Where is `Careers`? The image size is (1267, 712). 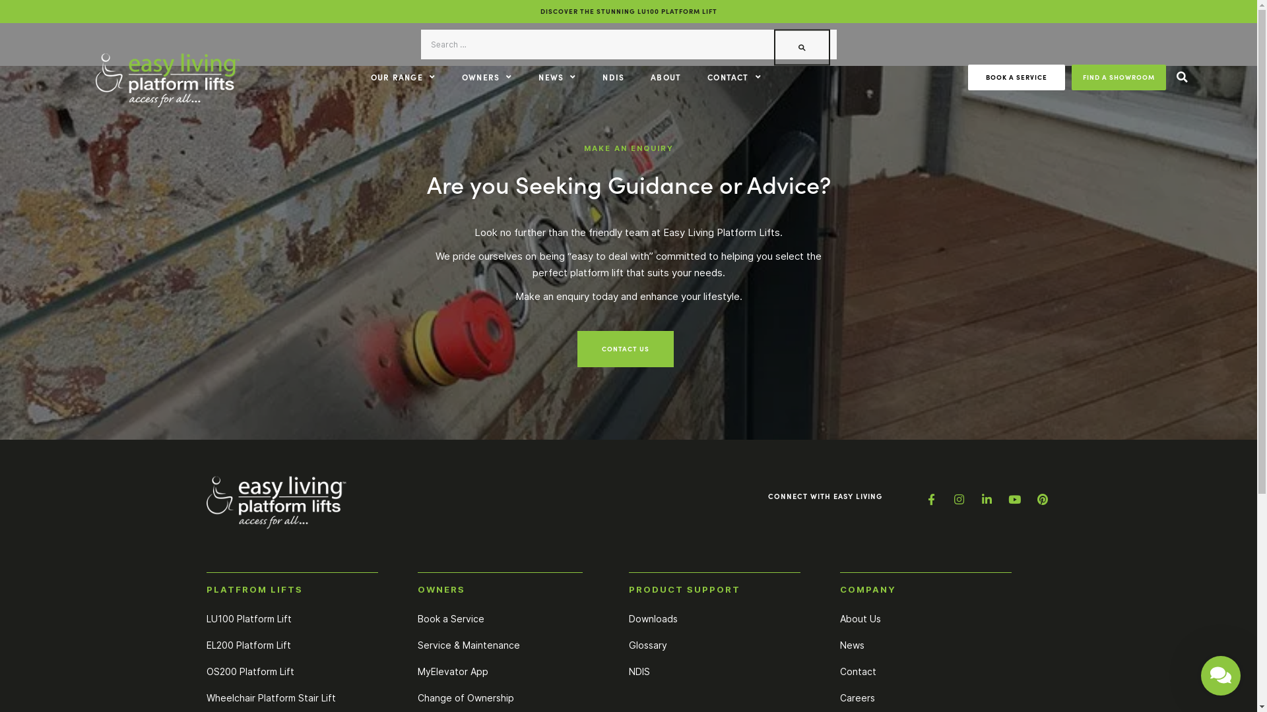
Careers is located at coordinates (857, 697).